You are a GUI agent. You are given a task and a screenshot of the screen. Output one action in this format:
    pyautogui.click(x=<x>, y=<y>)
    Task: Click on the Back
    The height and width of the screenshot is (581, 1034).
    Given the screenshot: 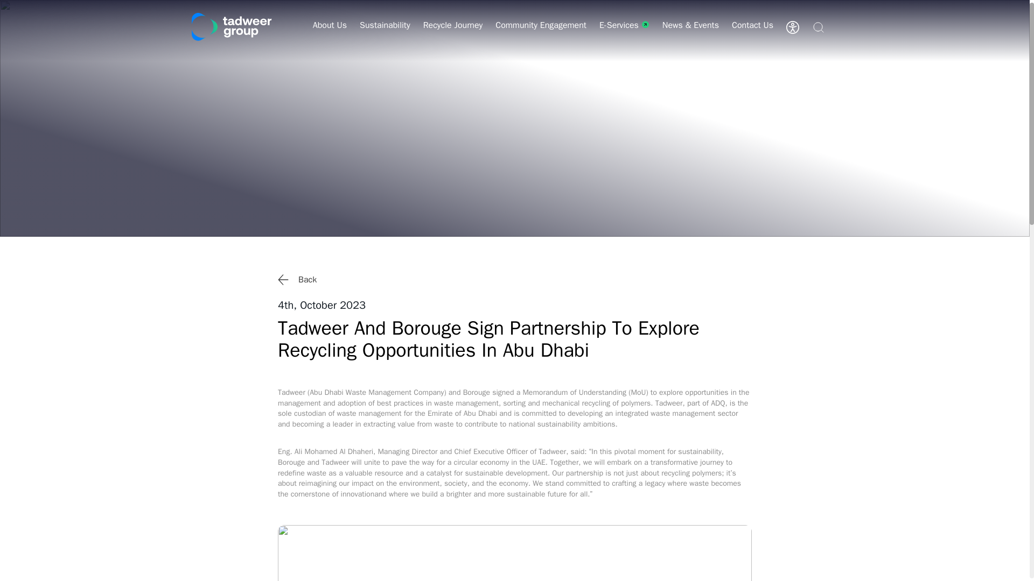 What is the action you would take?
    pyautogui.click(x=515, y=280)
    